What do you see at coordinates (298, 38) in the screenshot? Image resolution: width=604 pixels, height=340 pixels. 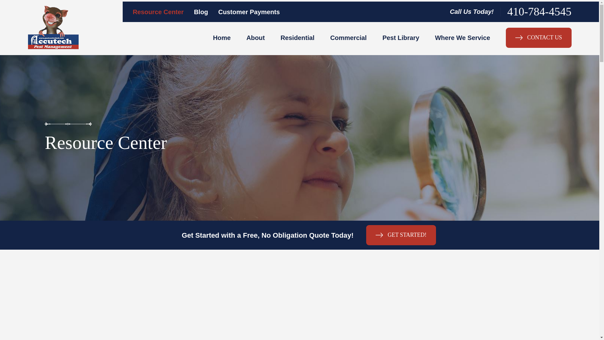 I see `Residential` at bounding box center [298, 38].